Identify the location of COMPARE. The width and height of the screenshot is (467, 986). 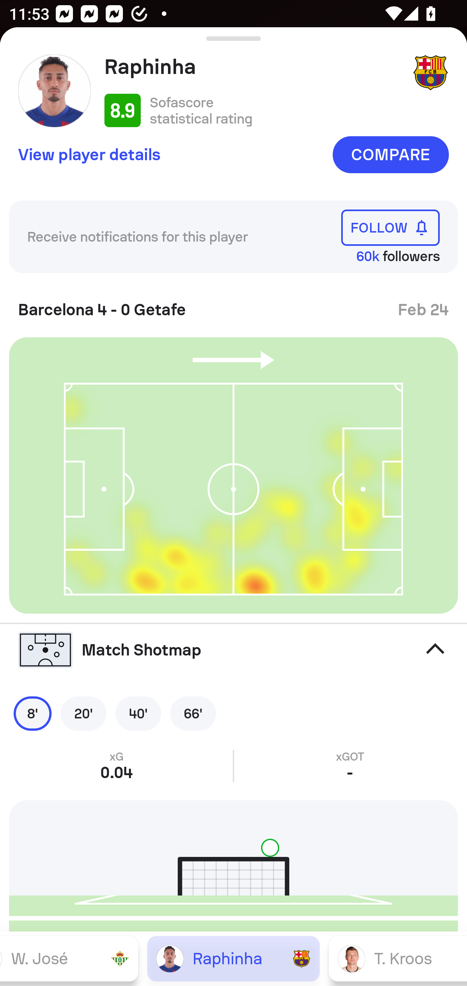
(390, 155).